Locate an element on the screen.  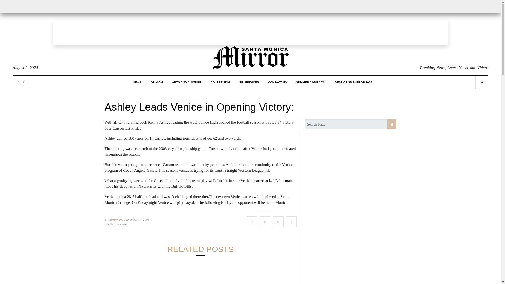
Posts by mirrormmg is located at coordinates (116, 220).